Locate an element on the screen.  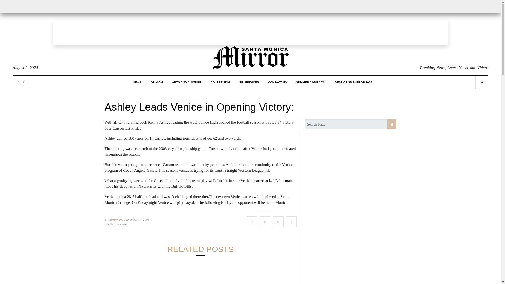
Posts by mirrormmg is located at coordinates (116, 220).